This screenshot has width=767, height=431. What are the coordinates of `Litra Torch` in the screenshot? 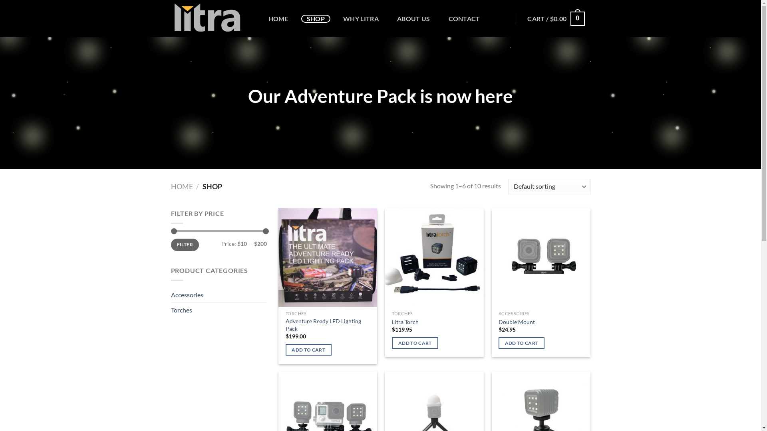 It's located at (405, 322).